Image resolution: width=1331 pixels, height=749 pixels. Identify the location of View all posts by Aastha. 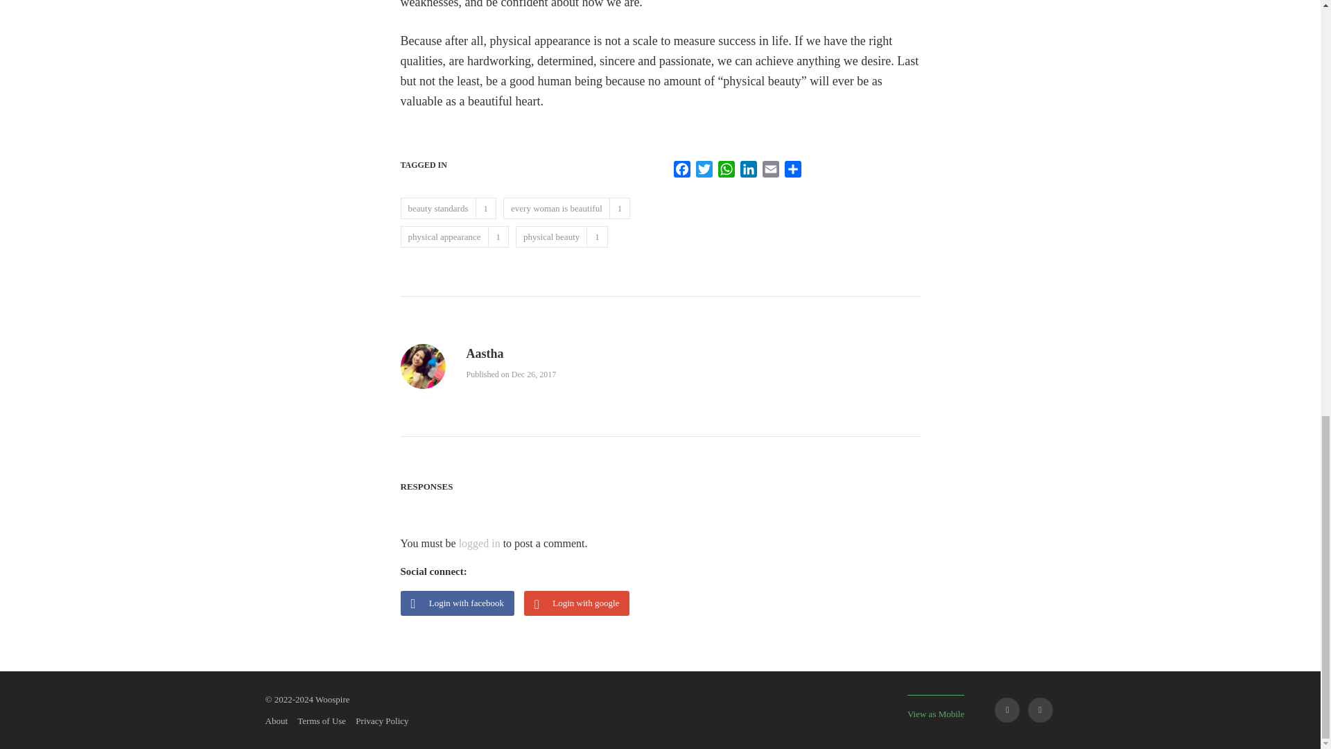
(423, 379).